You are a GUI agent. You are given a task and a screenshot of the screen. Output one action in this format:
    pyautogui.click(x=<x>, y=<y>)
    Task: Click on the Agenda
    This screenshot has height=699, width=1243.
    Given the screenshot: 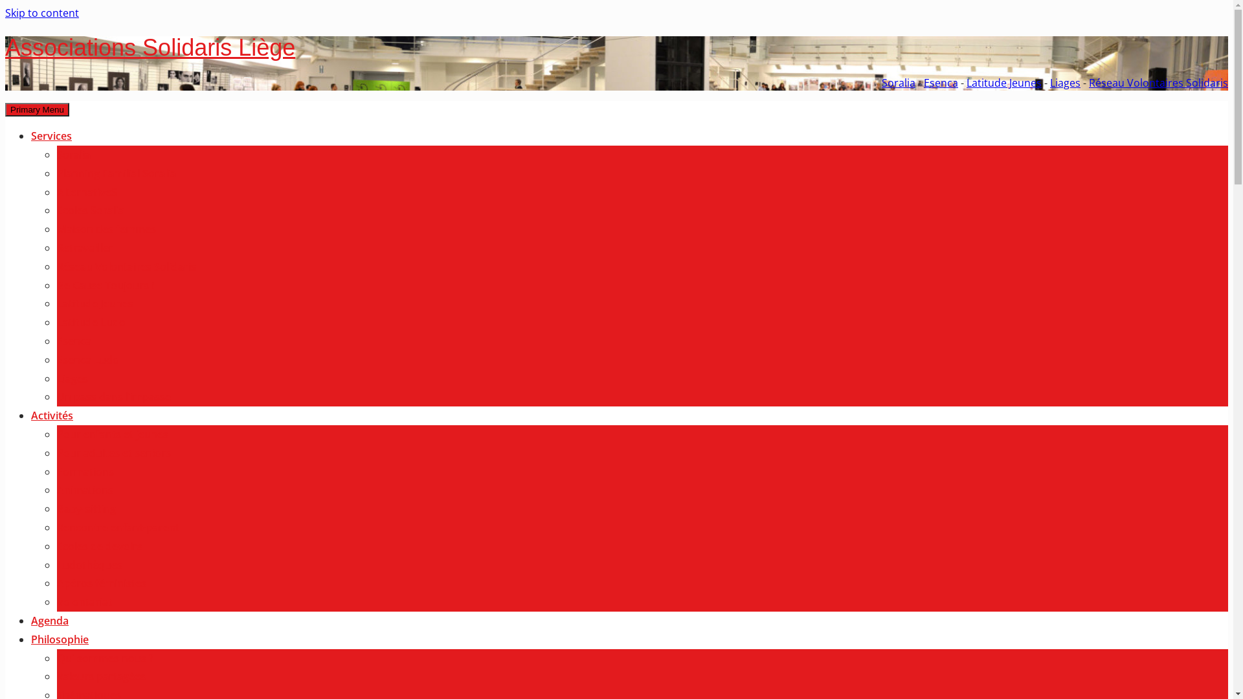 What is the action you would take?
    pyautogui.click(x=50, y=621)
    